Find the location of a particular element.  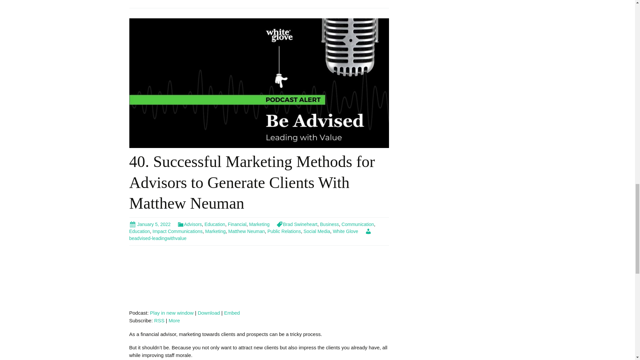

January 5, 2022 is located at coordinates (150, 224).